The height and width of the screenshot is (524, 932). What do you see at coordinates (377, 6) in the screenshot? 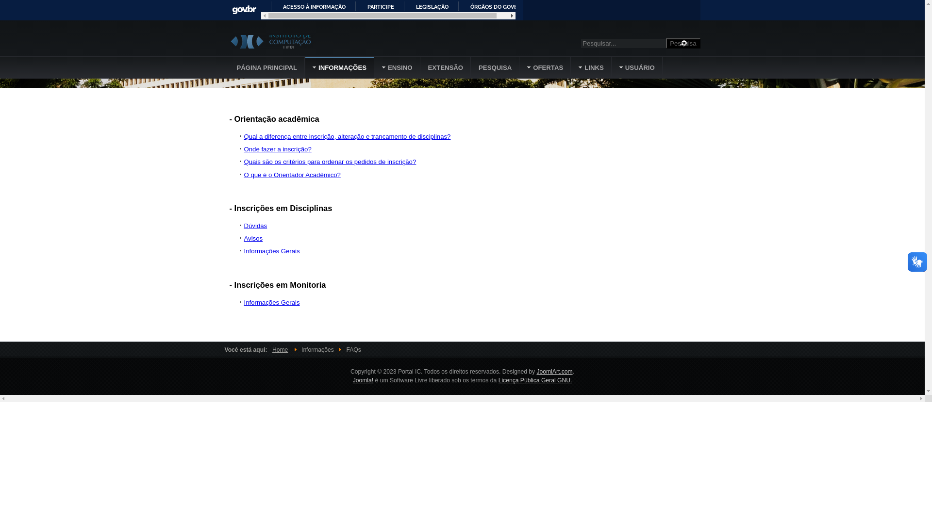
I see `PARTICIPE` at bounding box center [377, 6].